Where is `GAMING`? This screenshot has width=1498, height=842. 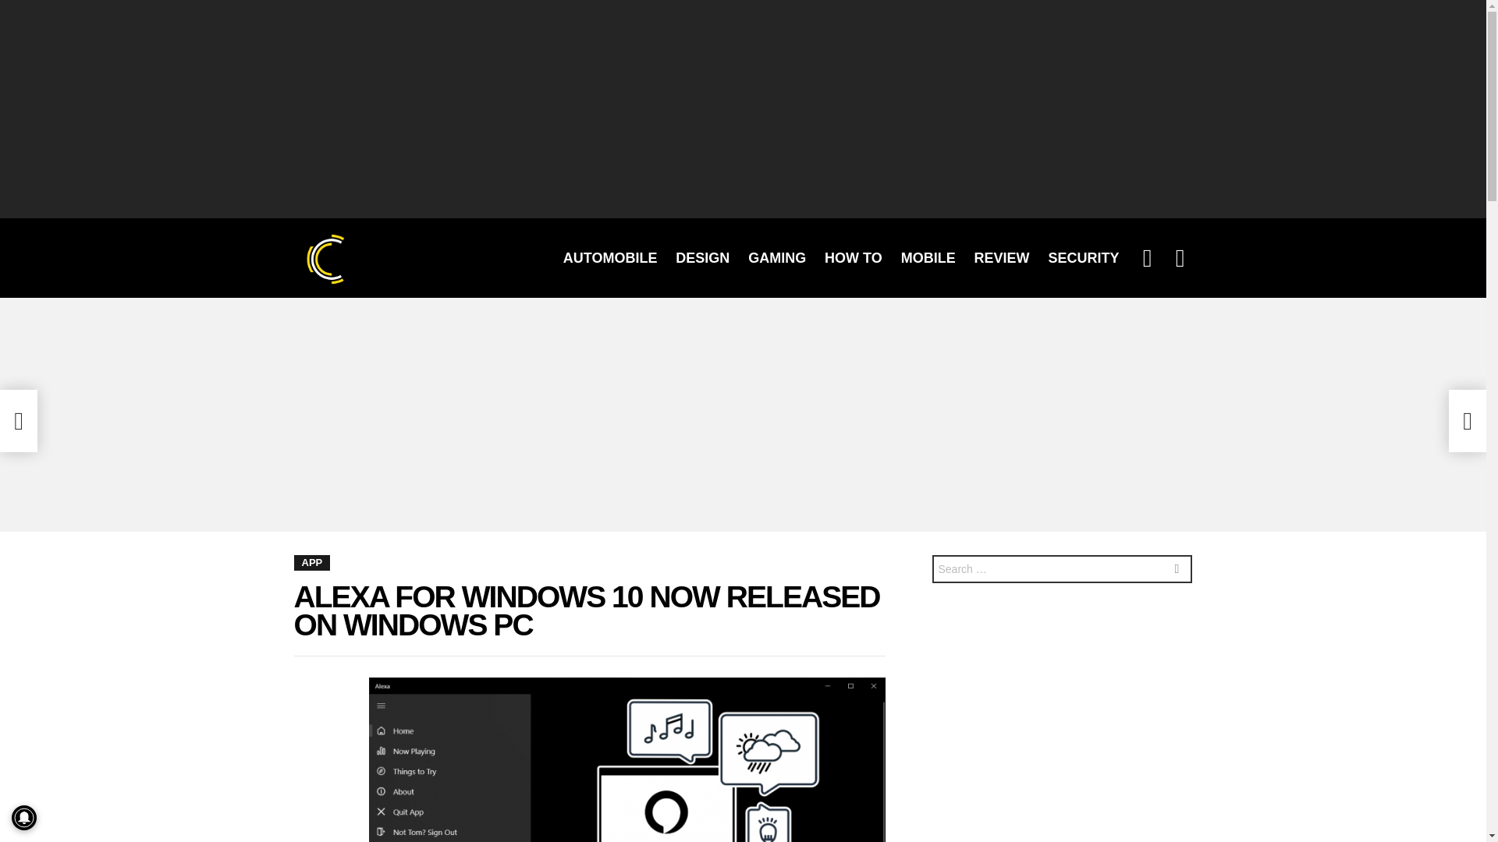 GAMING is located at coordinates (776, 257).